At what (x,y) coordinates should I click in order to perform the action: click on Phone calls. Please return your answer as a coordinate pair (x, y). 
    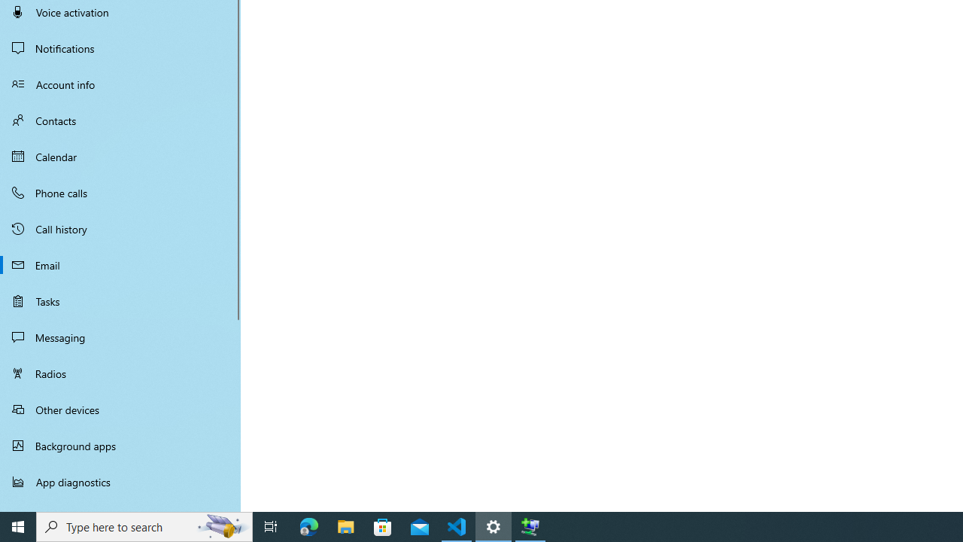
    Looking at the image, I should click on (120, 193).